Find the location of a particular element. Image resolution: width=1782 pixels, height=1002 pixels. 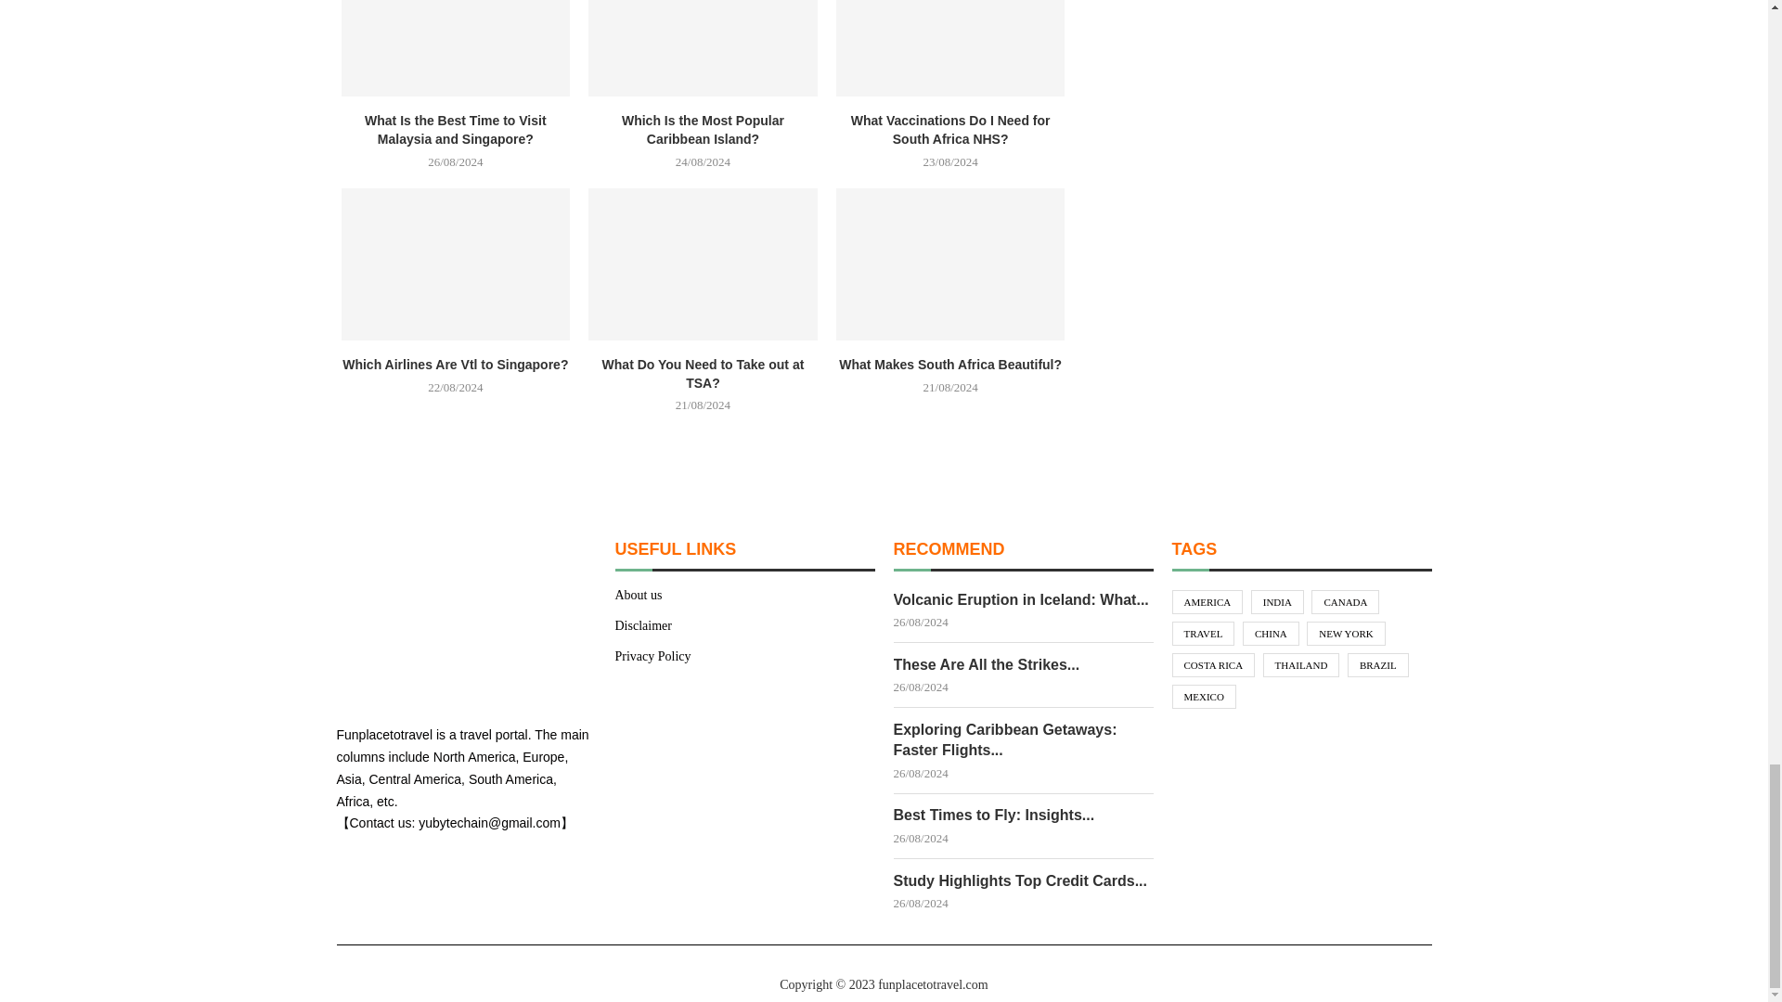

Which Is the Most Popular Caribbean Island? is located at coordinates (703, 48).